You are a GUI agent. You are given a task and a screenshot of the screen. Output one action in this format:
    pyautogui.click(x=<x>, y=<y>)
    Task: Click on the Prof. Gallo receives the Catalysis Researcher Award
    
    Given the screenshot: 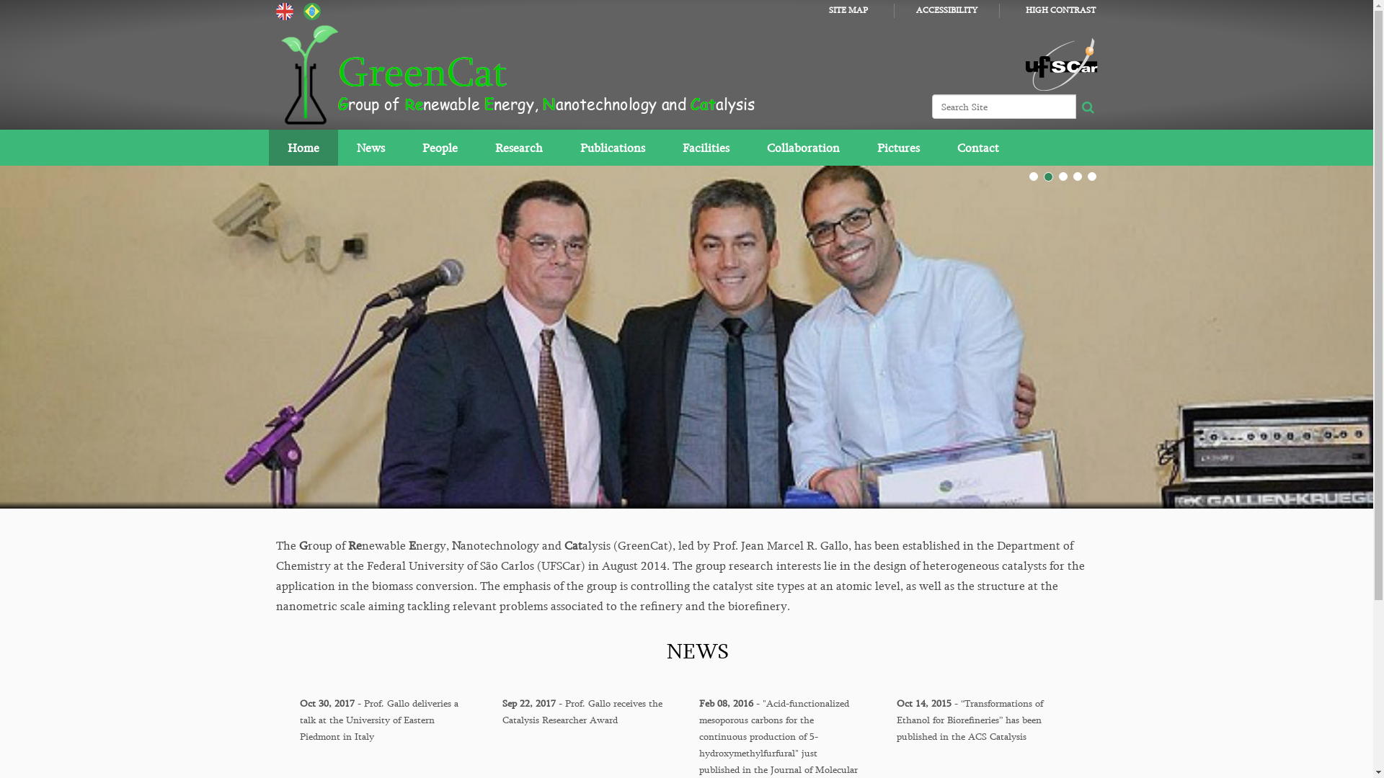 What is the action you would take?
    pyautogui.click(x=686, y=337)
    